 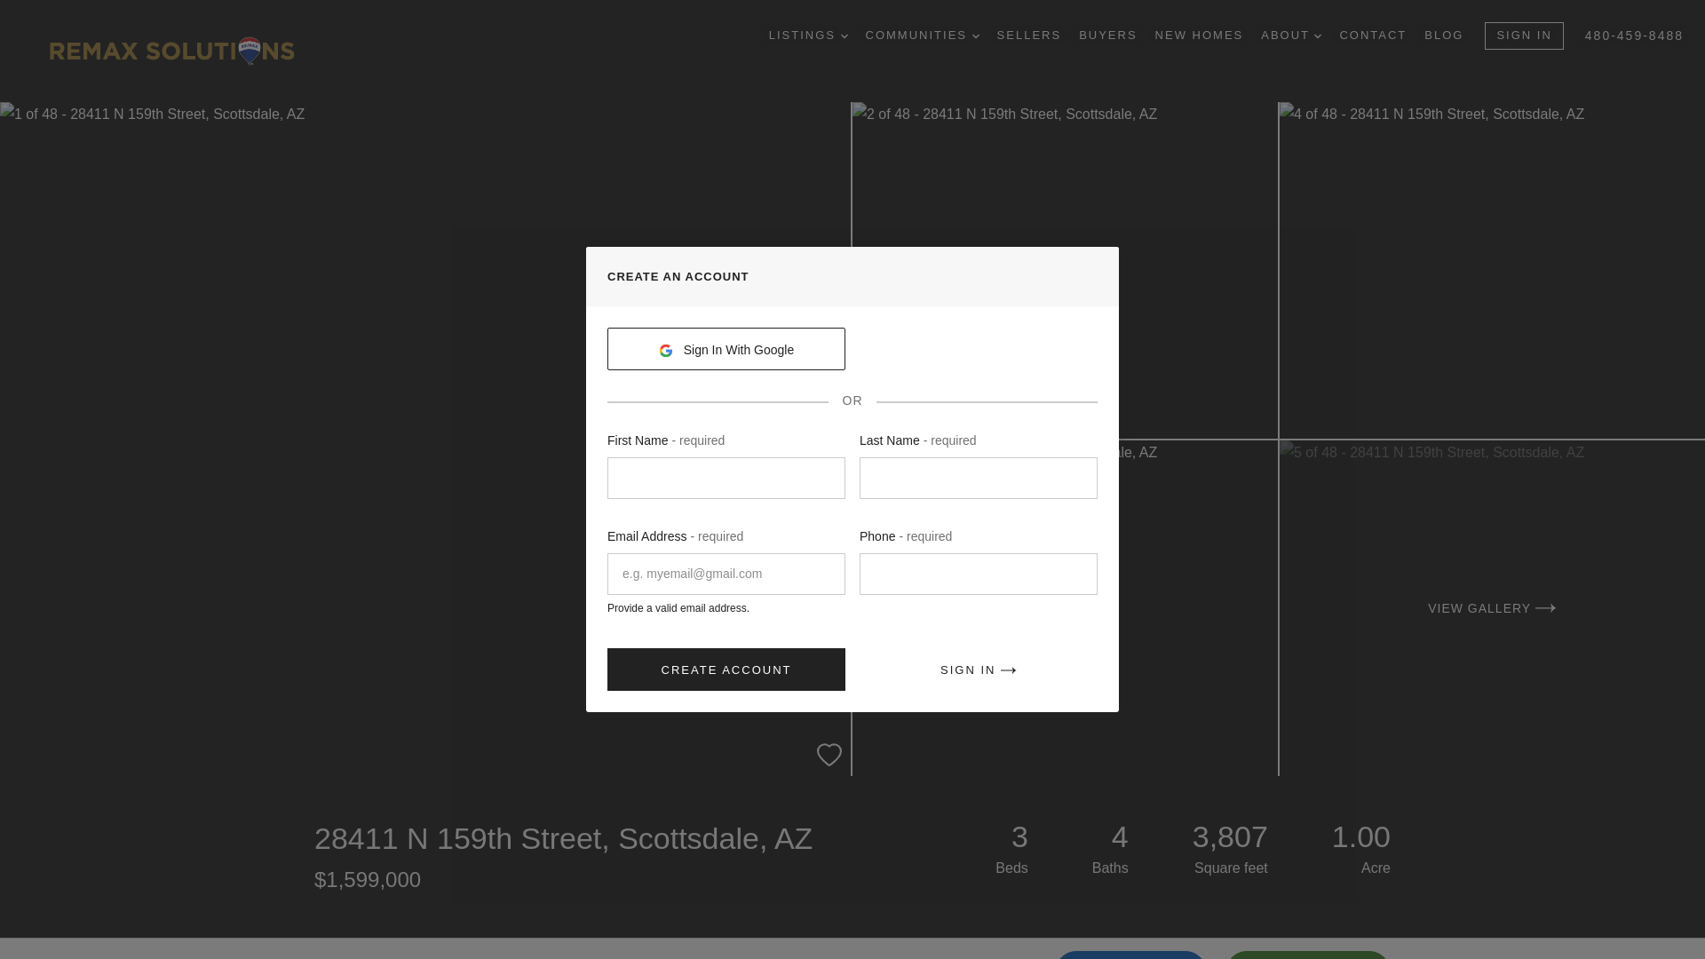 I want to click on CONTACT, so click(x=1373, y=36).